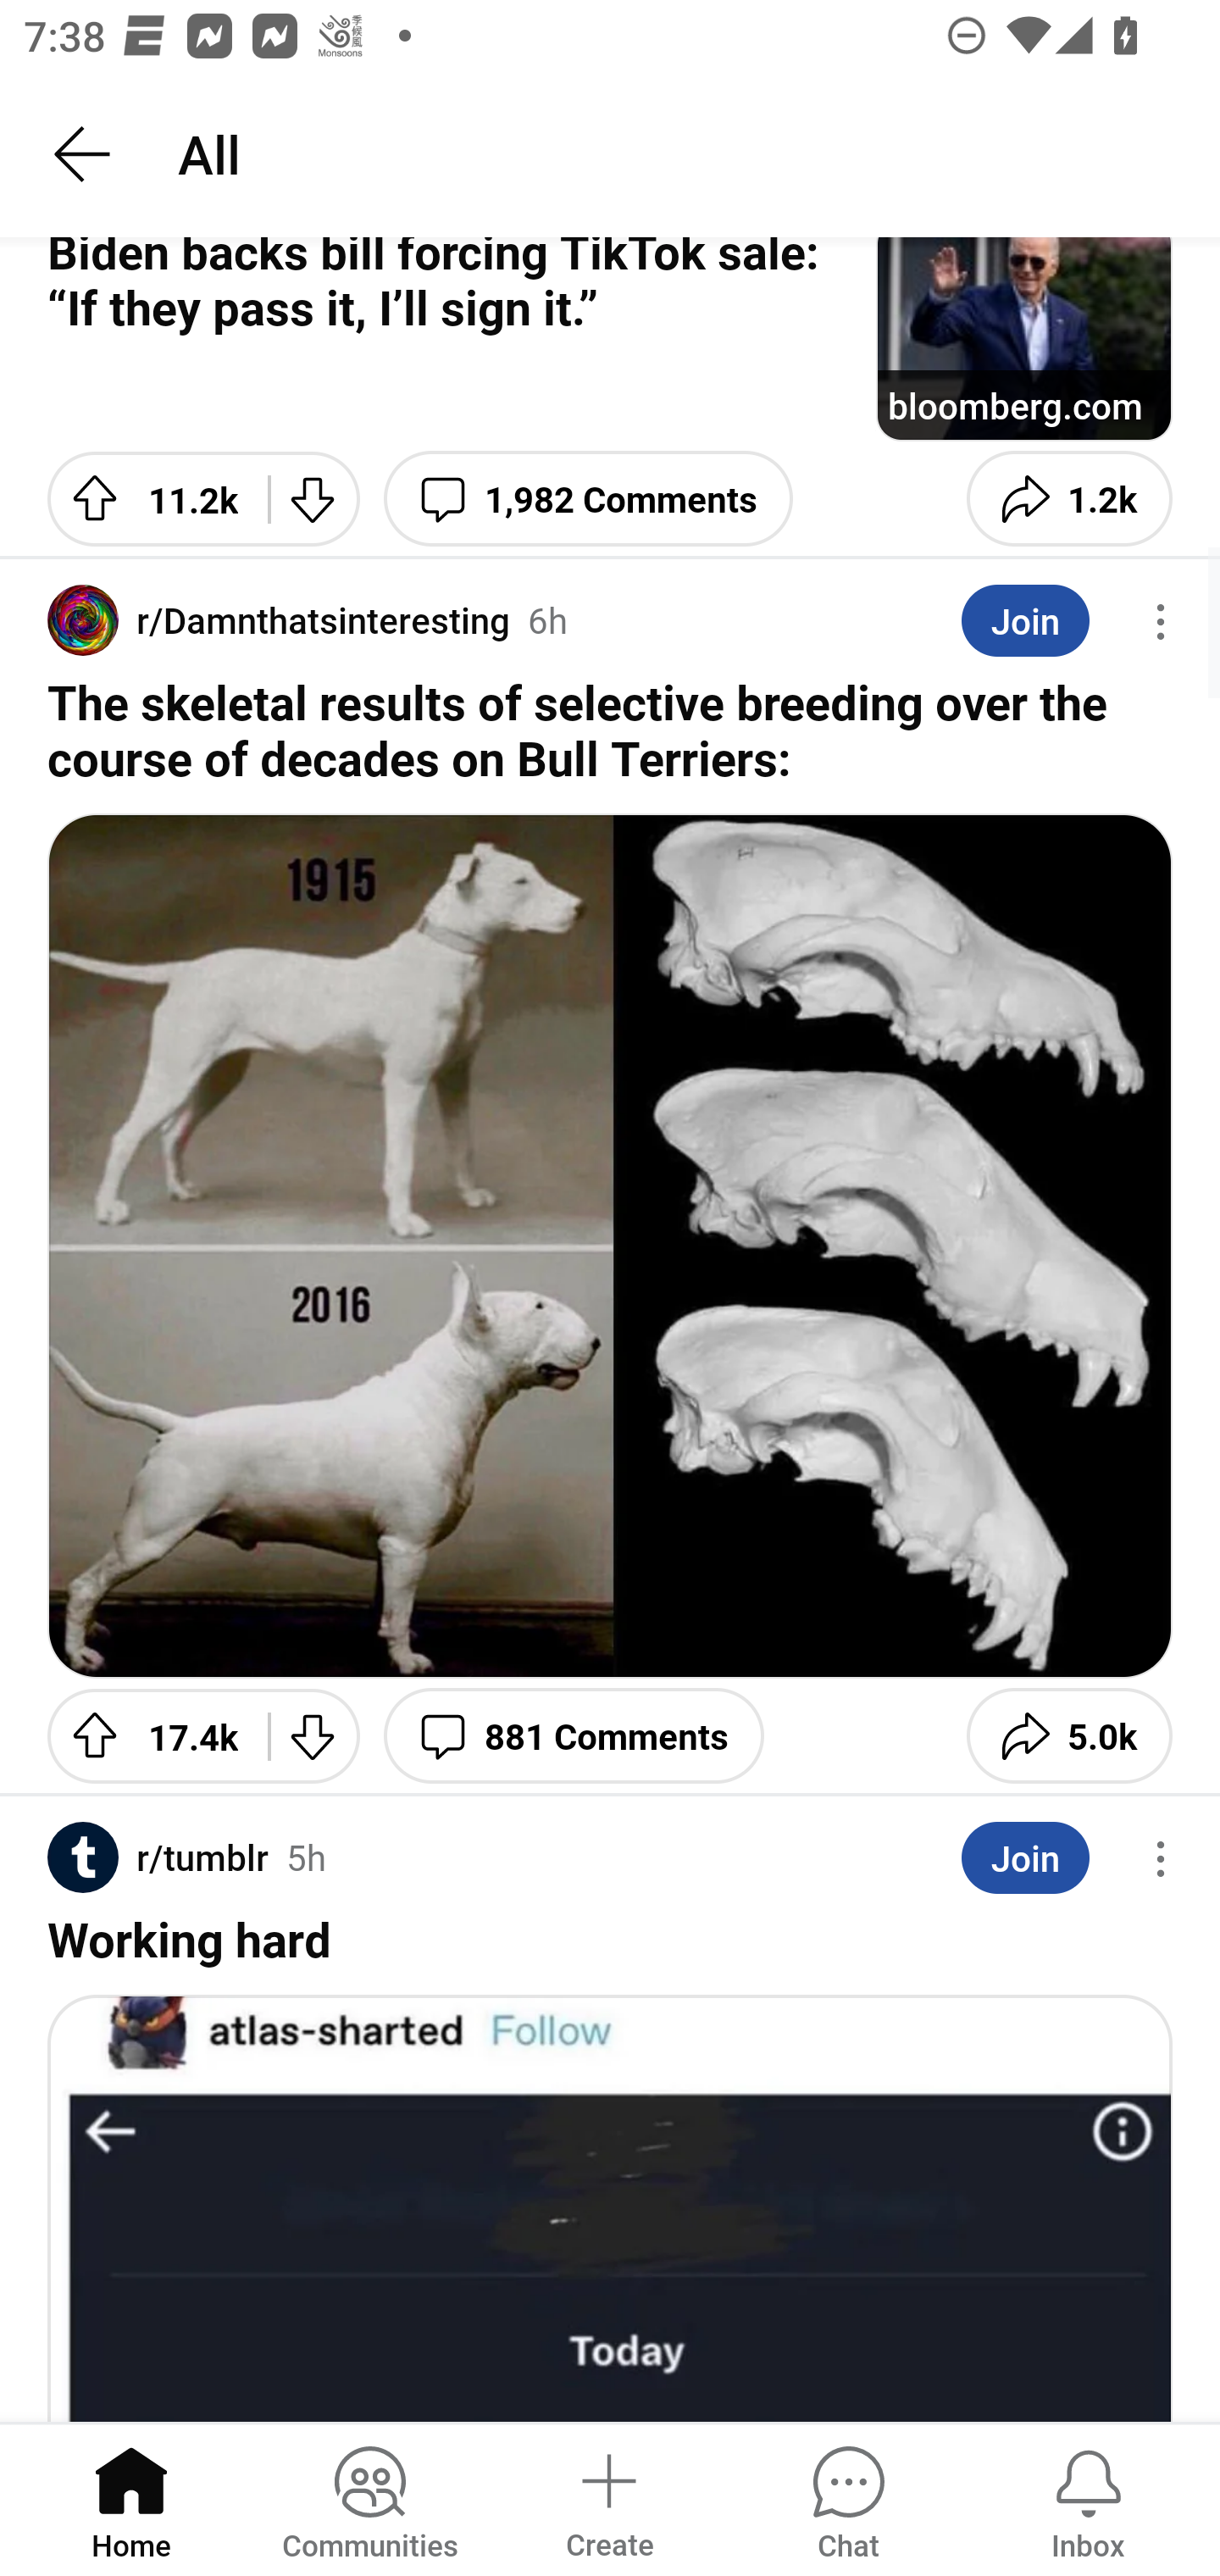 Image resolution: width=1220 pixels, height=2576 pixels. What do you see at coordinates (1069, 498) in the screenshot?
I see `Share 1.2k` at bounding box center [1069, 498].